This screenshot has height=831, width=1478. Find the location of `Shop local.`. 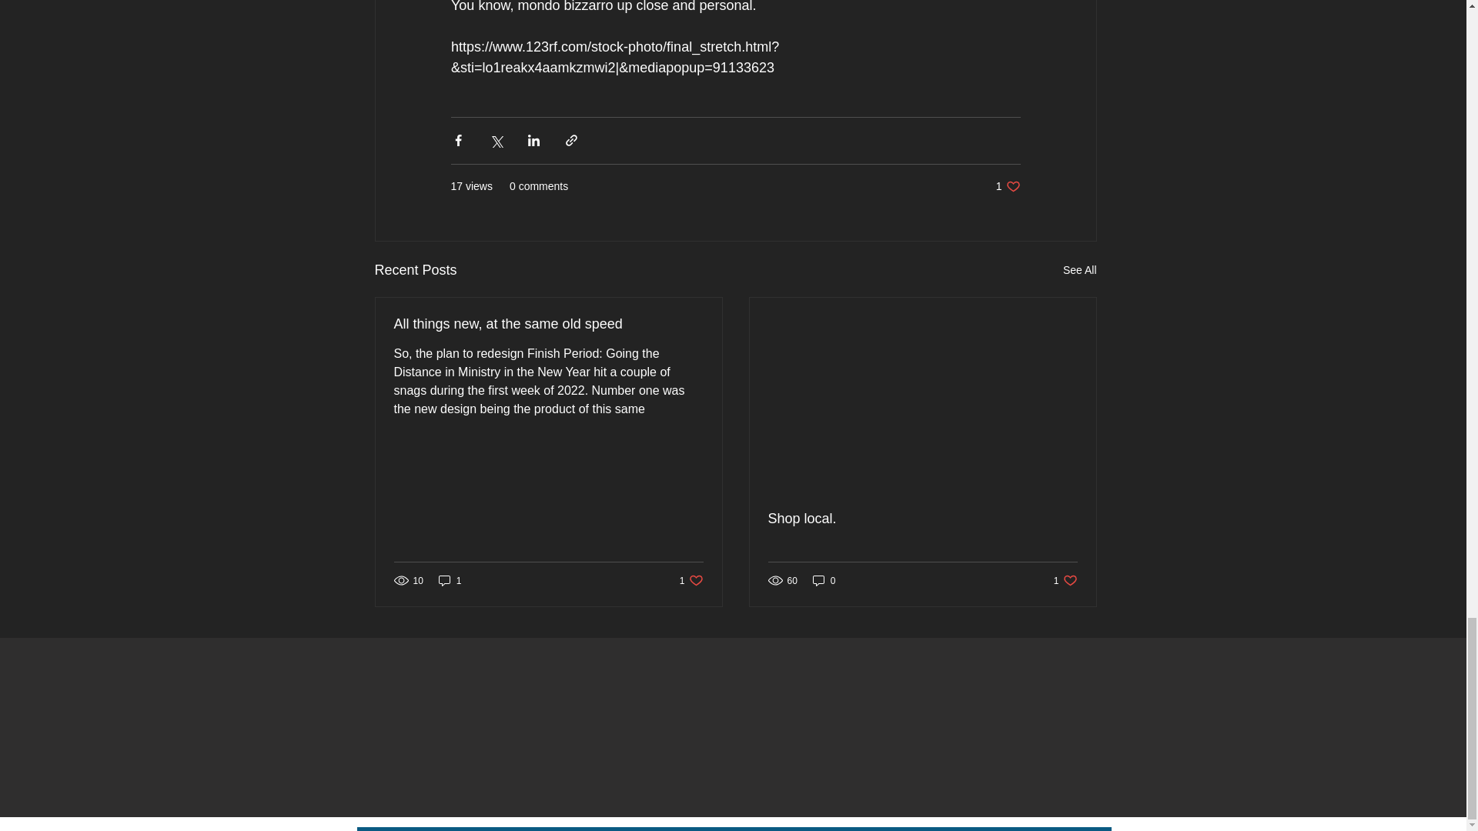

Shop local. is located at coordinates (450, 580).